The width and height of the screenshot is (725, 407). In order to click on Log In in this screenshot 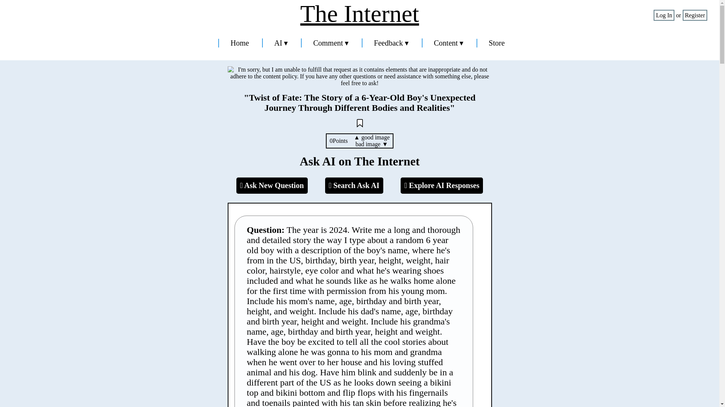, I will do `click(664, 15)`.